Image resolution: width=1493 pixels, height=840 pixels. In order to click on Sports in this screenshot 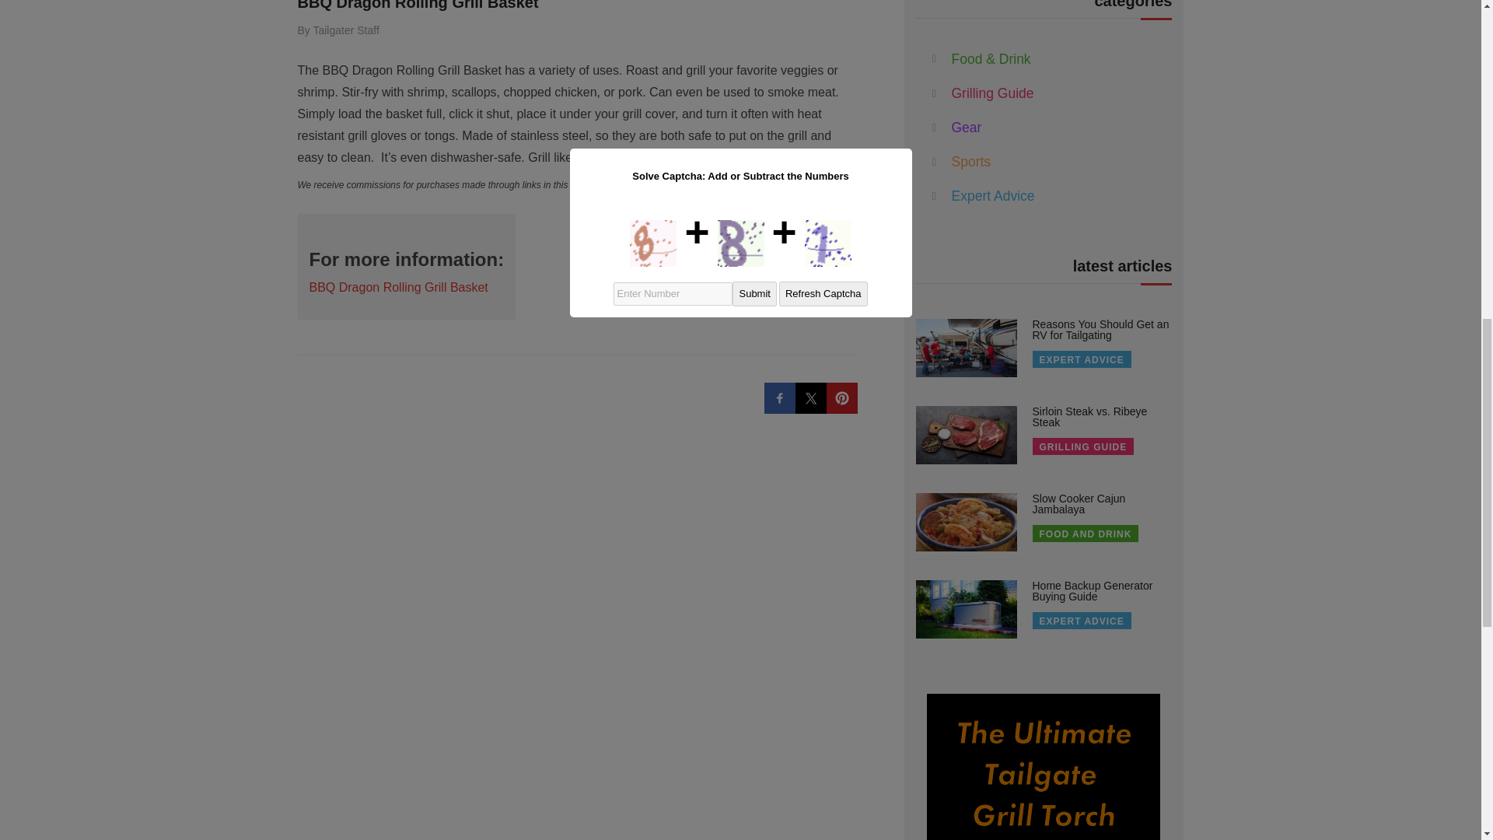, I will do `click(971, 162)`.